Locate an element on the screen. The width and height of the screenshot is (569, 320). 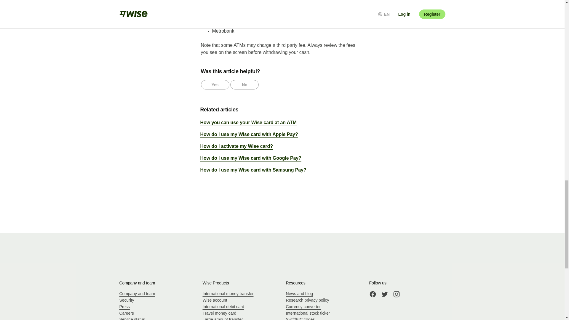
Press is located at coordinates (124, 307).